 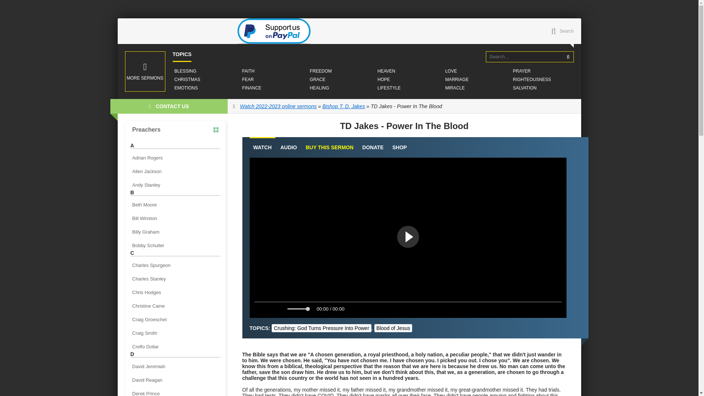 What do you see at coordinates (383, 79) in the screenshot?
I see `HOPE` at bounding box center [383, 79].